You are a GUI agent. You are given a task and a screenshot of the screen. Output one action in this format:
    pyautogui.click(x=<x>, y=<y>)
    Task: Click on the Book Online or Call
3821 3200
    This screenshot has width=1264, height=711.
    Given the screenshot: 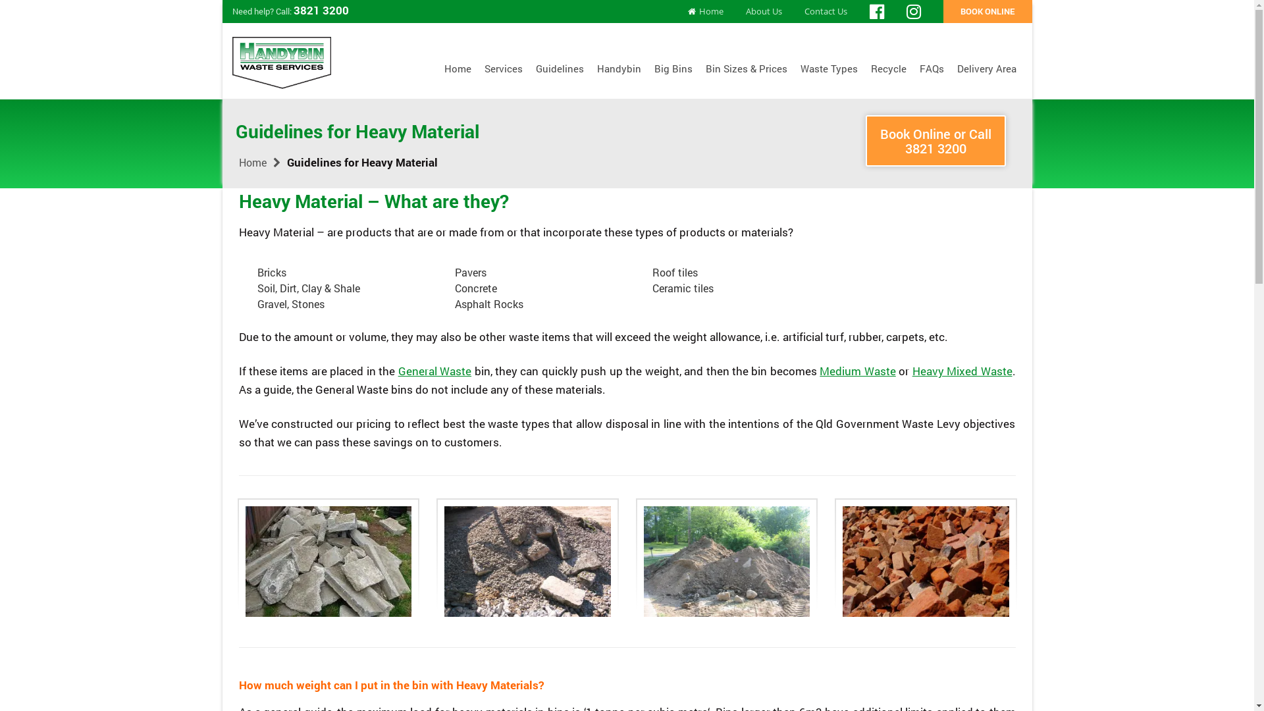 What is the action you would take?
    pyautogui.click(x=936, y=141)
    